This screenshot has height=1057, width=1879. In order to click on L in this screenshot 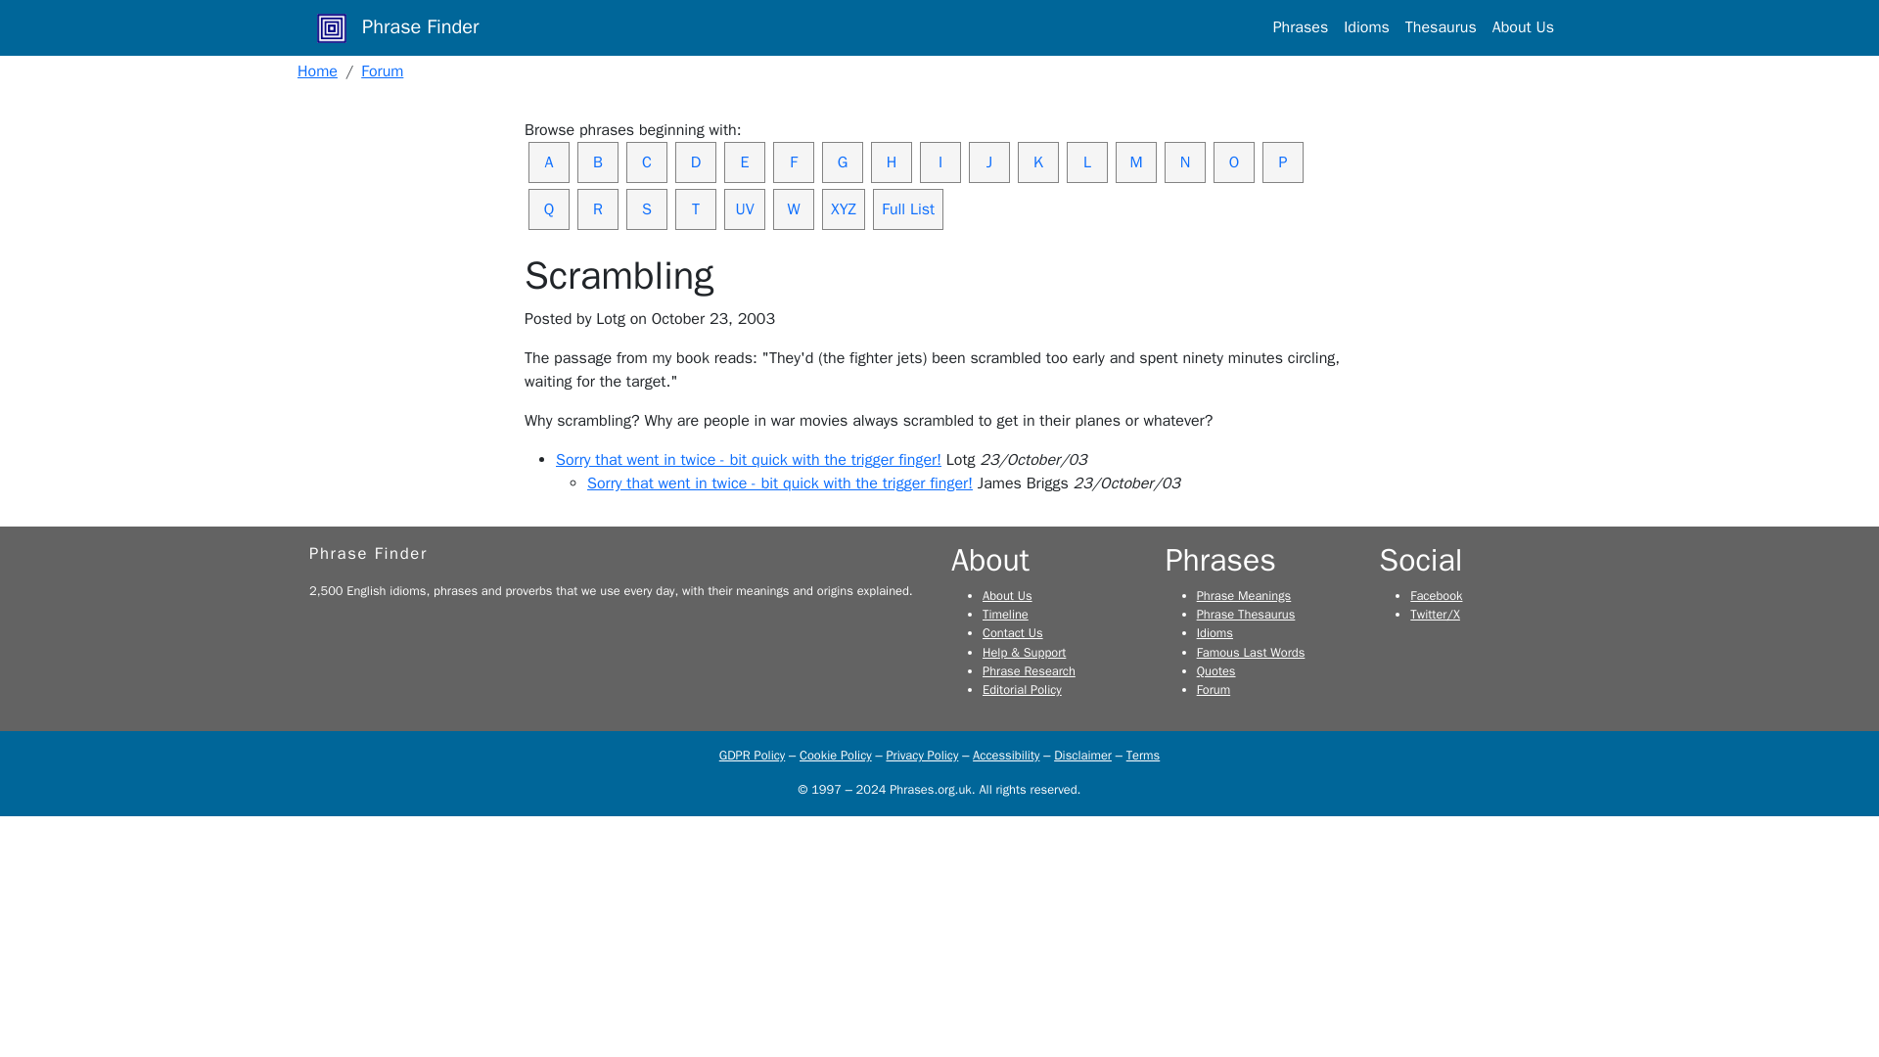, I will do `click(1087, 161)`.